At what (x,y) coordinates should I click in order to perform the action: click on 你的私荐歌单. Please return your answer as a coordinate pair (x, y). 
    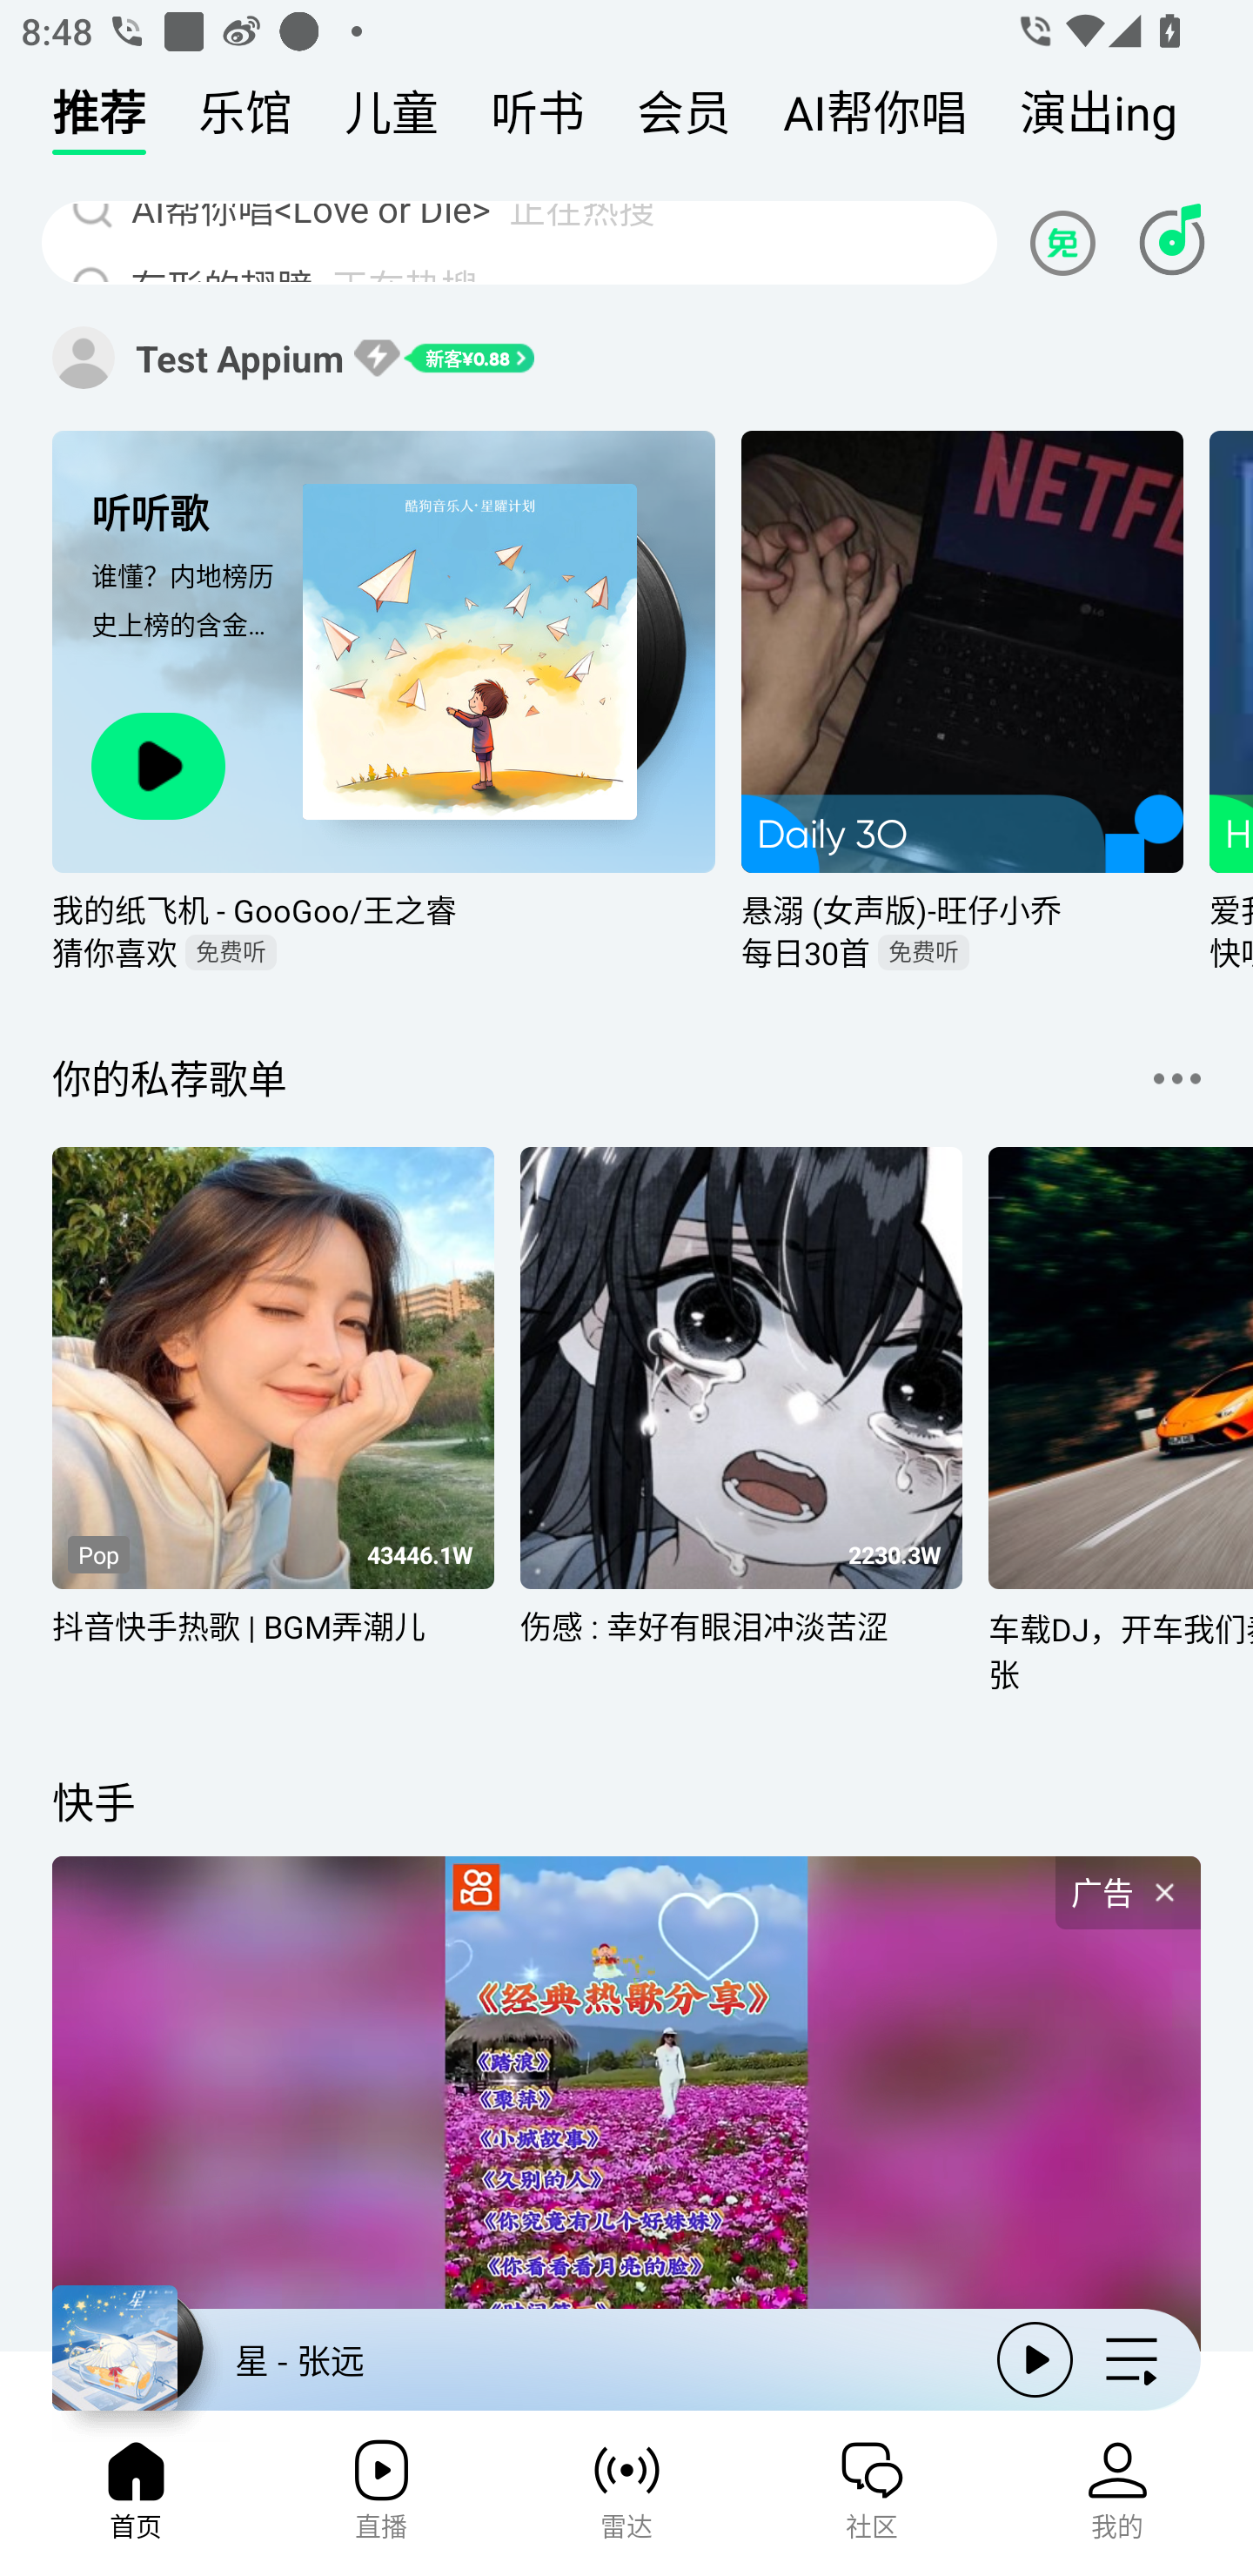
    Looking at the image, I should click on (169, 1077).